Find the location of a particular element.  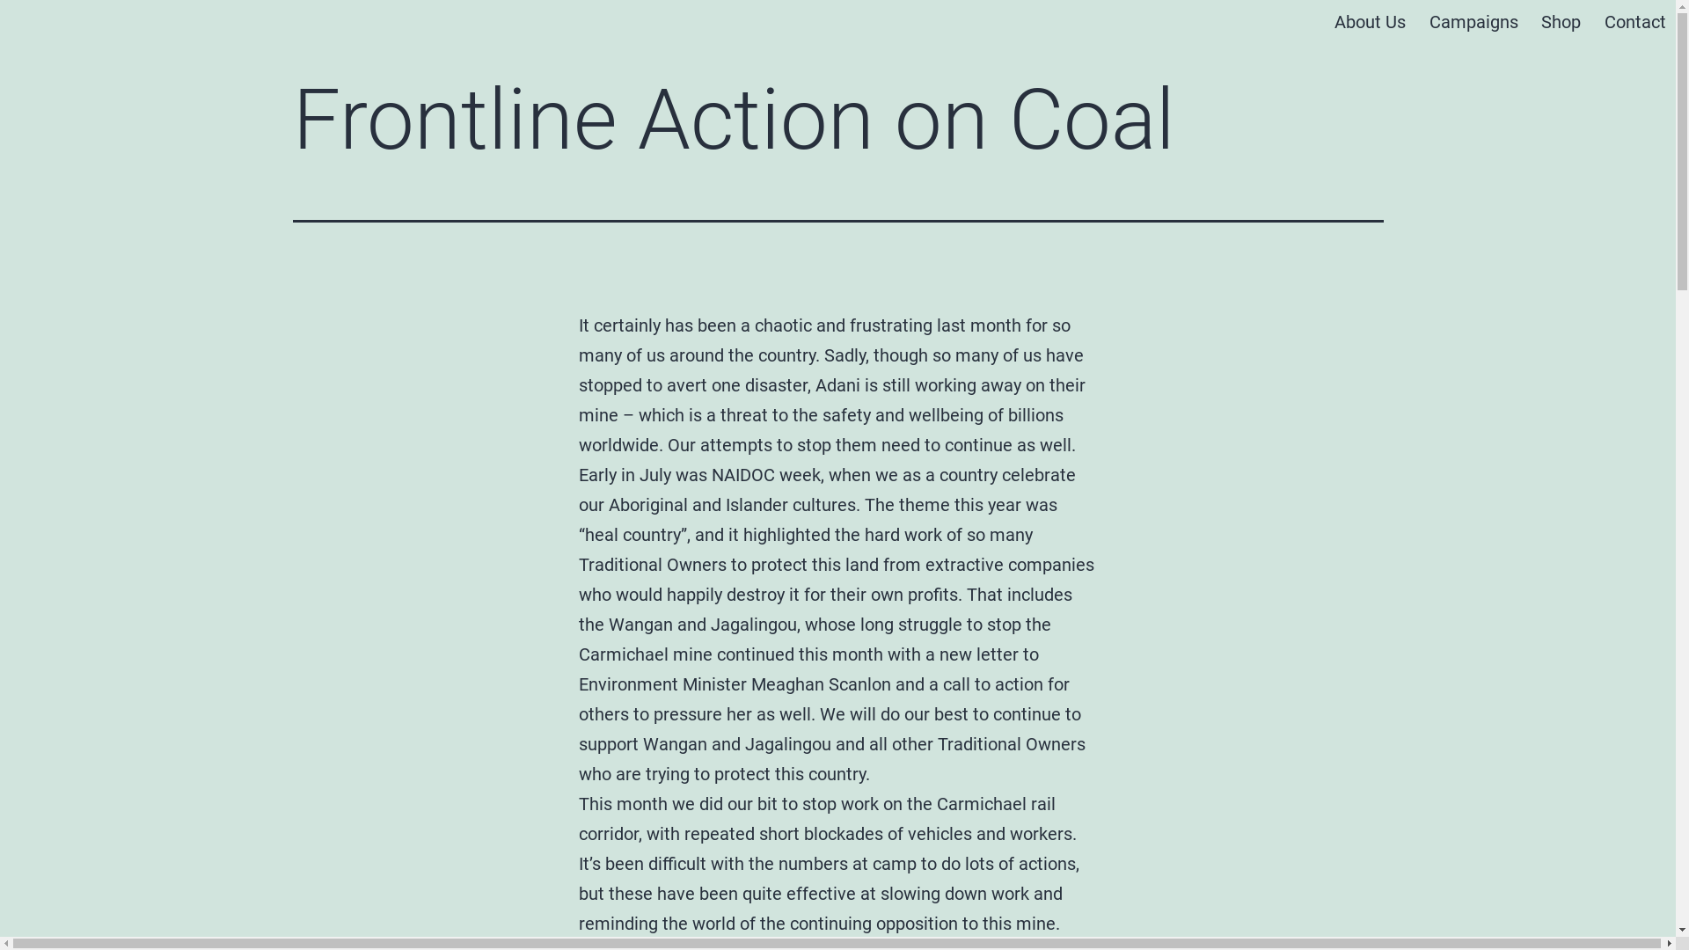

Campaigns is located at coordinates (1474, 23).